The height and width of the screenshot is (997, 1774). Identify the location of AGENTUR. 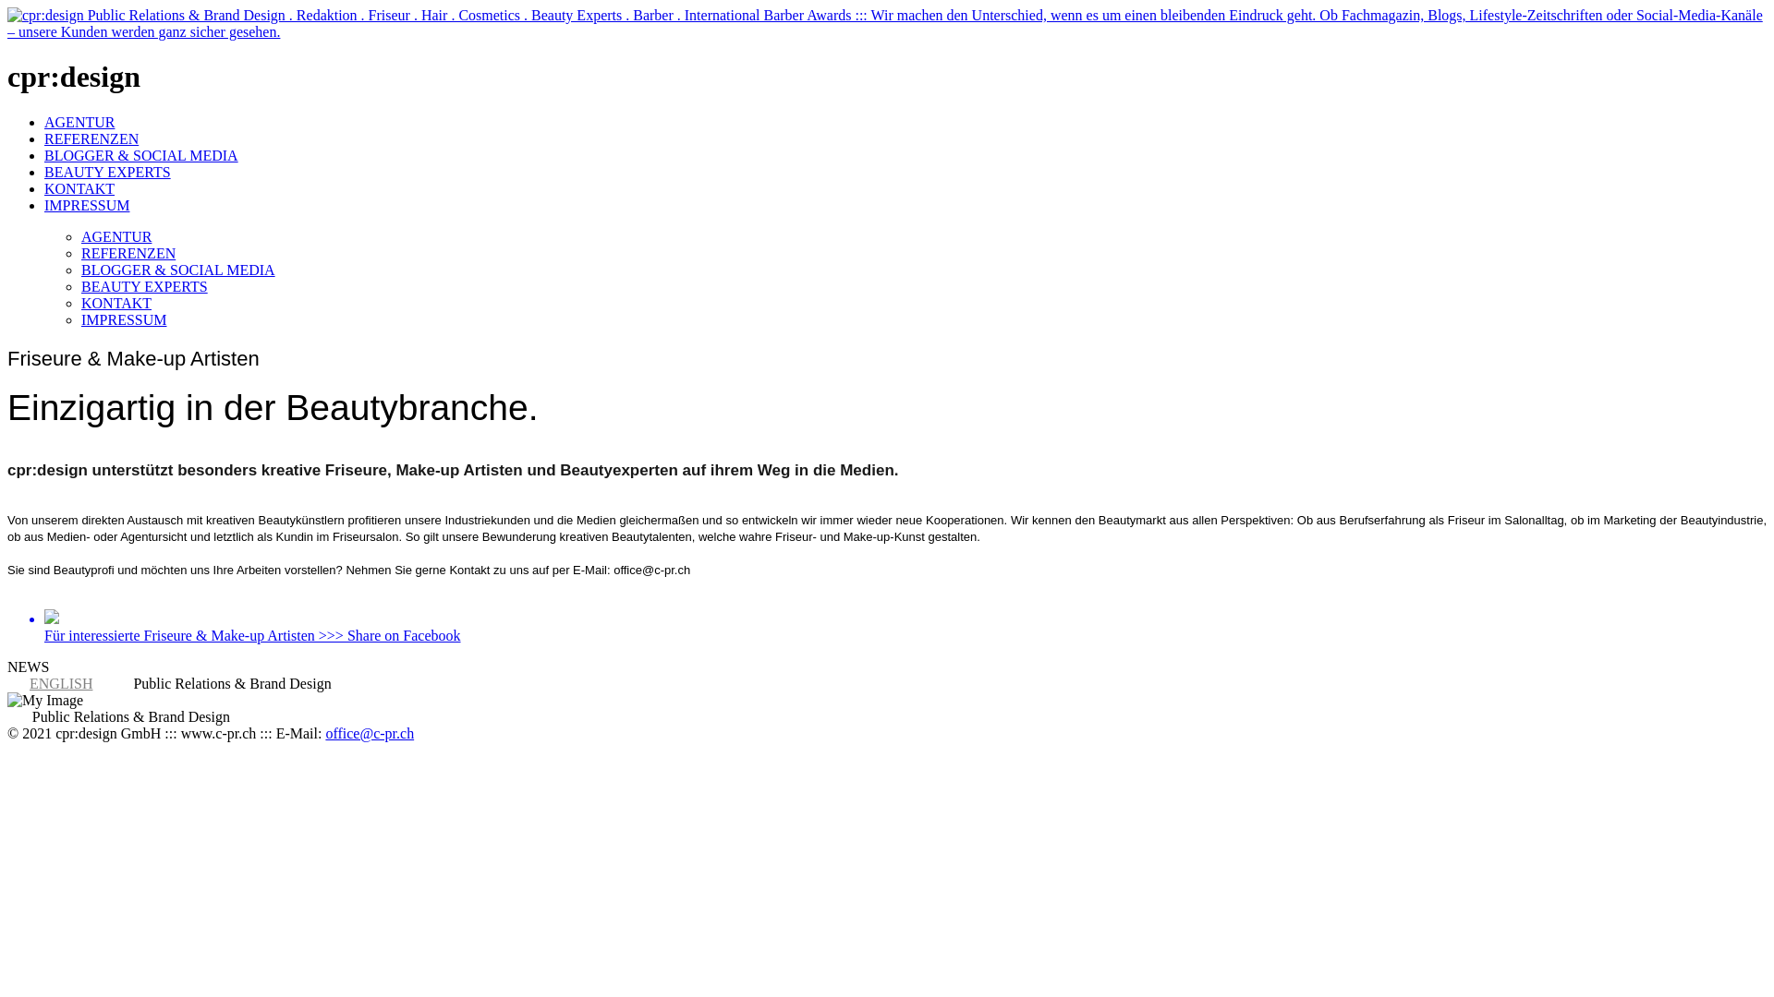
(79, 122).